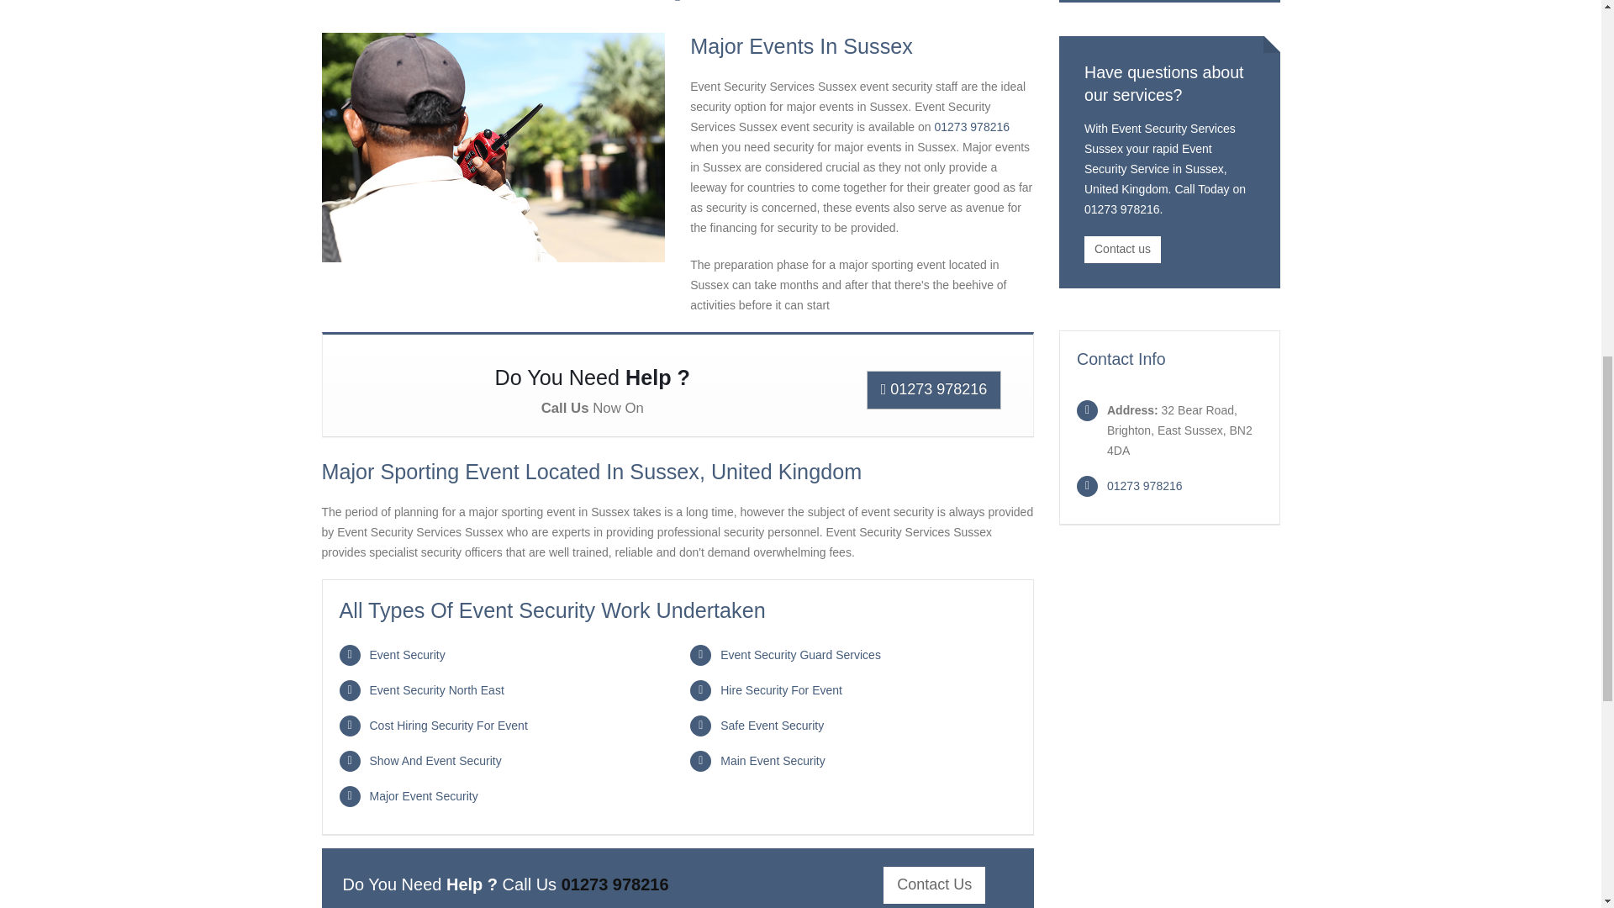 Image resolution: width=1614 pixels, height=908 pixels. Describe the element at coordinates (407, 655) in the screenshot. I see `Event Security` at that location.